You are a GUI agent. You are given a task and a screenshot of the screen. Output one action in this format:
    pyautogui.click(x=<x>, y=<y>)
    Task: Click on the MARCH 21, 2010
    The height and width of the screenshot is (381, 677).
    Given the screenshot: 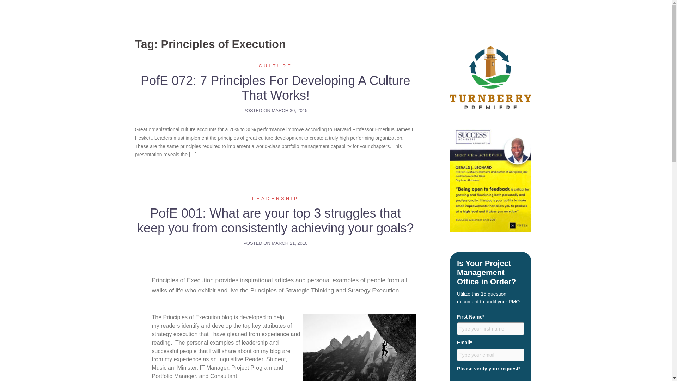 What is the action you would take?
    pyautogui.click(x=289, y=243)
    